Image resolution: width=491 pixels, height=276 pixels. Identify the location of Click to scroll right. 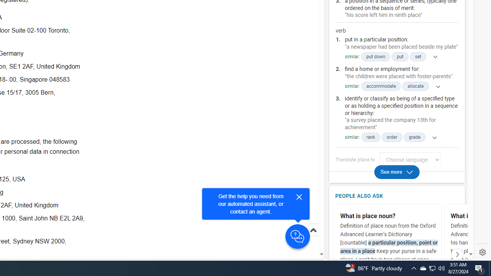
(457, 254).